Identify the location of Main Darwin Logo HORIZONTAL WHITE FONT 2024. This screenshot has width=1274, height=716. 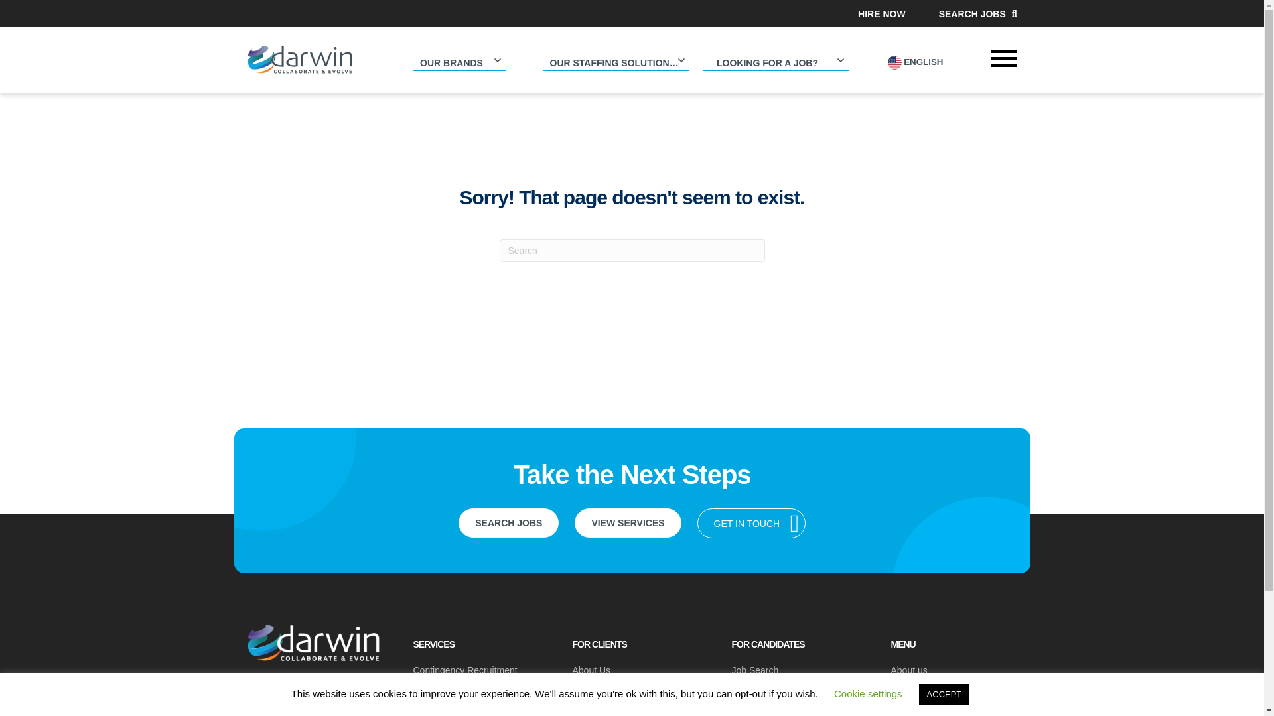
(313, 643).